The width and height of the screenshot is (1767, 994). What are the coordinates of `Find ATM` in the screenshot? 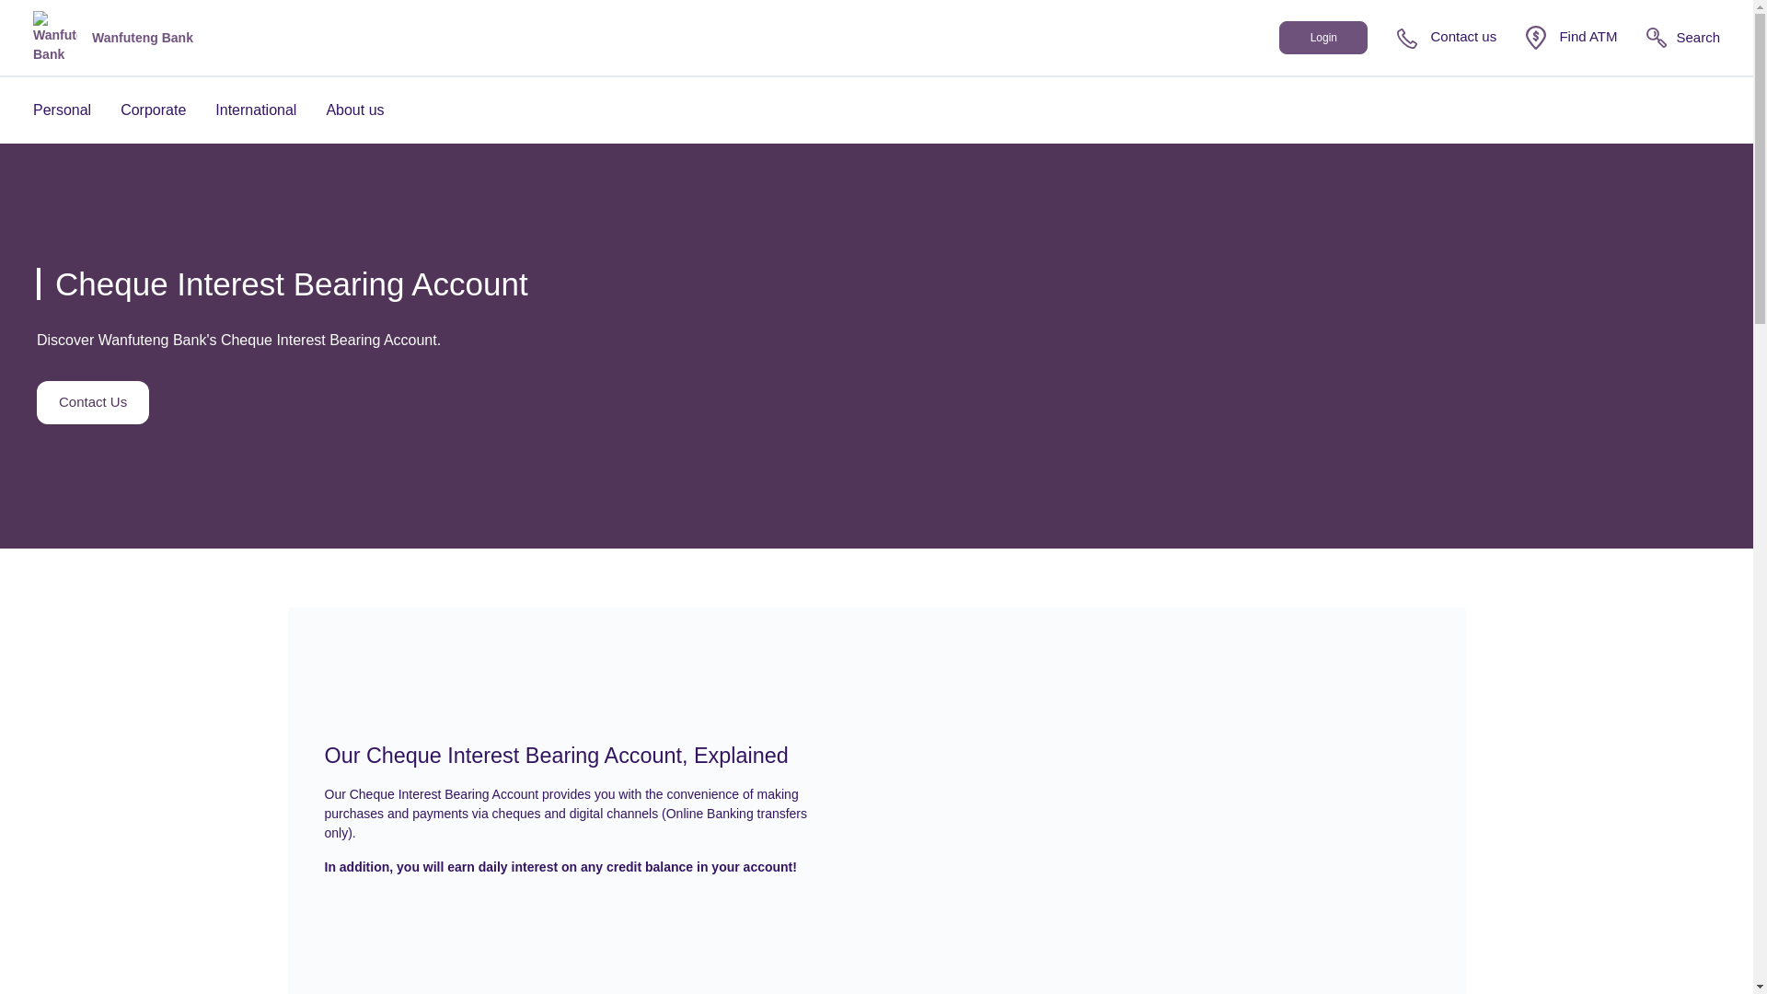 It's located at (1571, 38).